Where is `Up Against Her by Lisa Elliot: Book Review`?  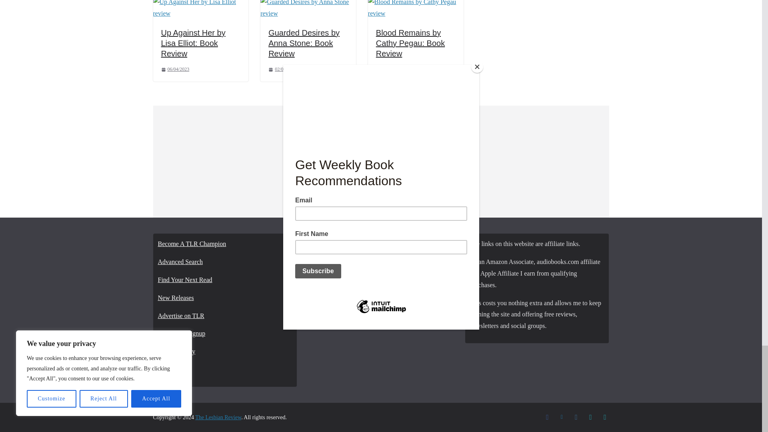
Up Against Her by Lisa Elliot: Book Review is located at coordinates (193, 43).